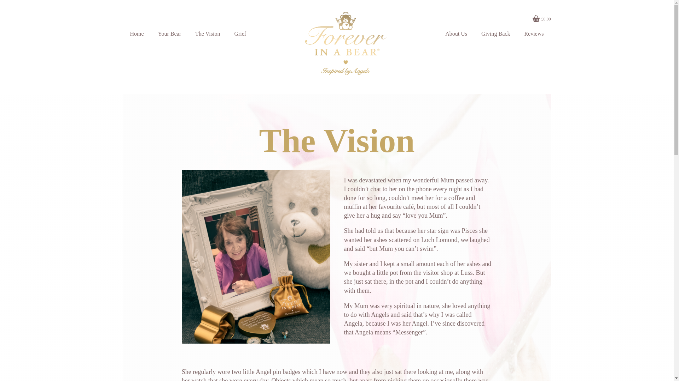 The image size is (679, 381). Describe the element at coordinates (495, 34) in the screenshot. I see `Giving Back` at that location.